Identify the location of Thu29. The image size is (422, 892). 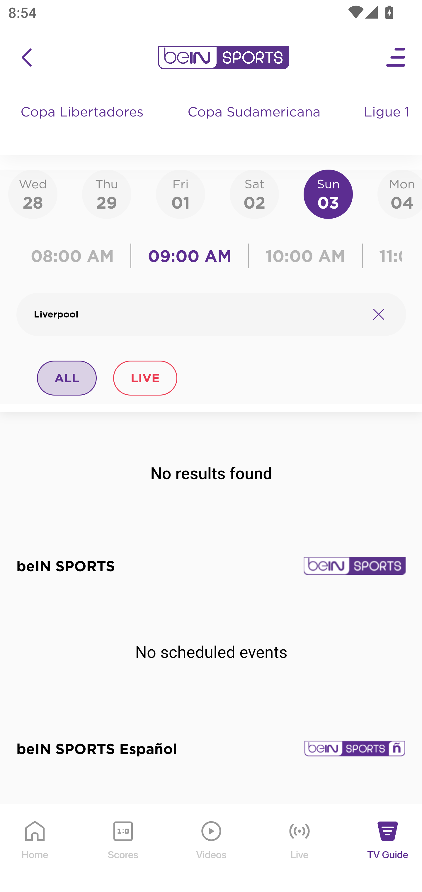
(106, 194).